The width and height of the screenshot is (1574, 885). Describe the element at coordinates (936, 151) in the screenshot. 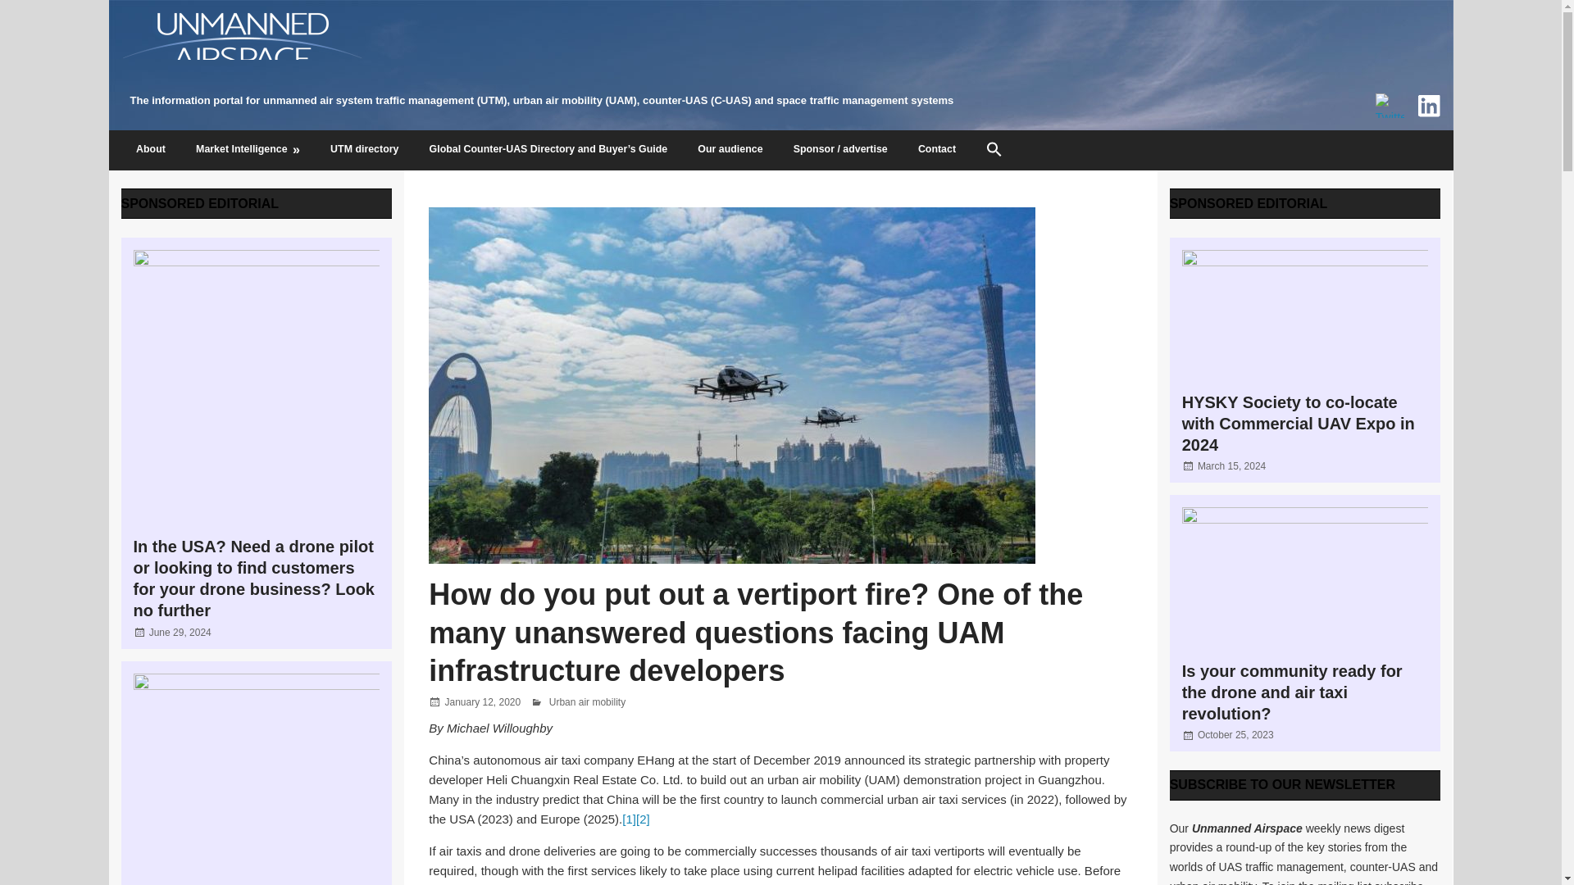

I see `Contact` at that location.